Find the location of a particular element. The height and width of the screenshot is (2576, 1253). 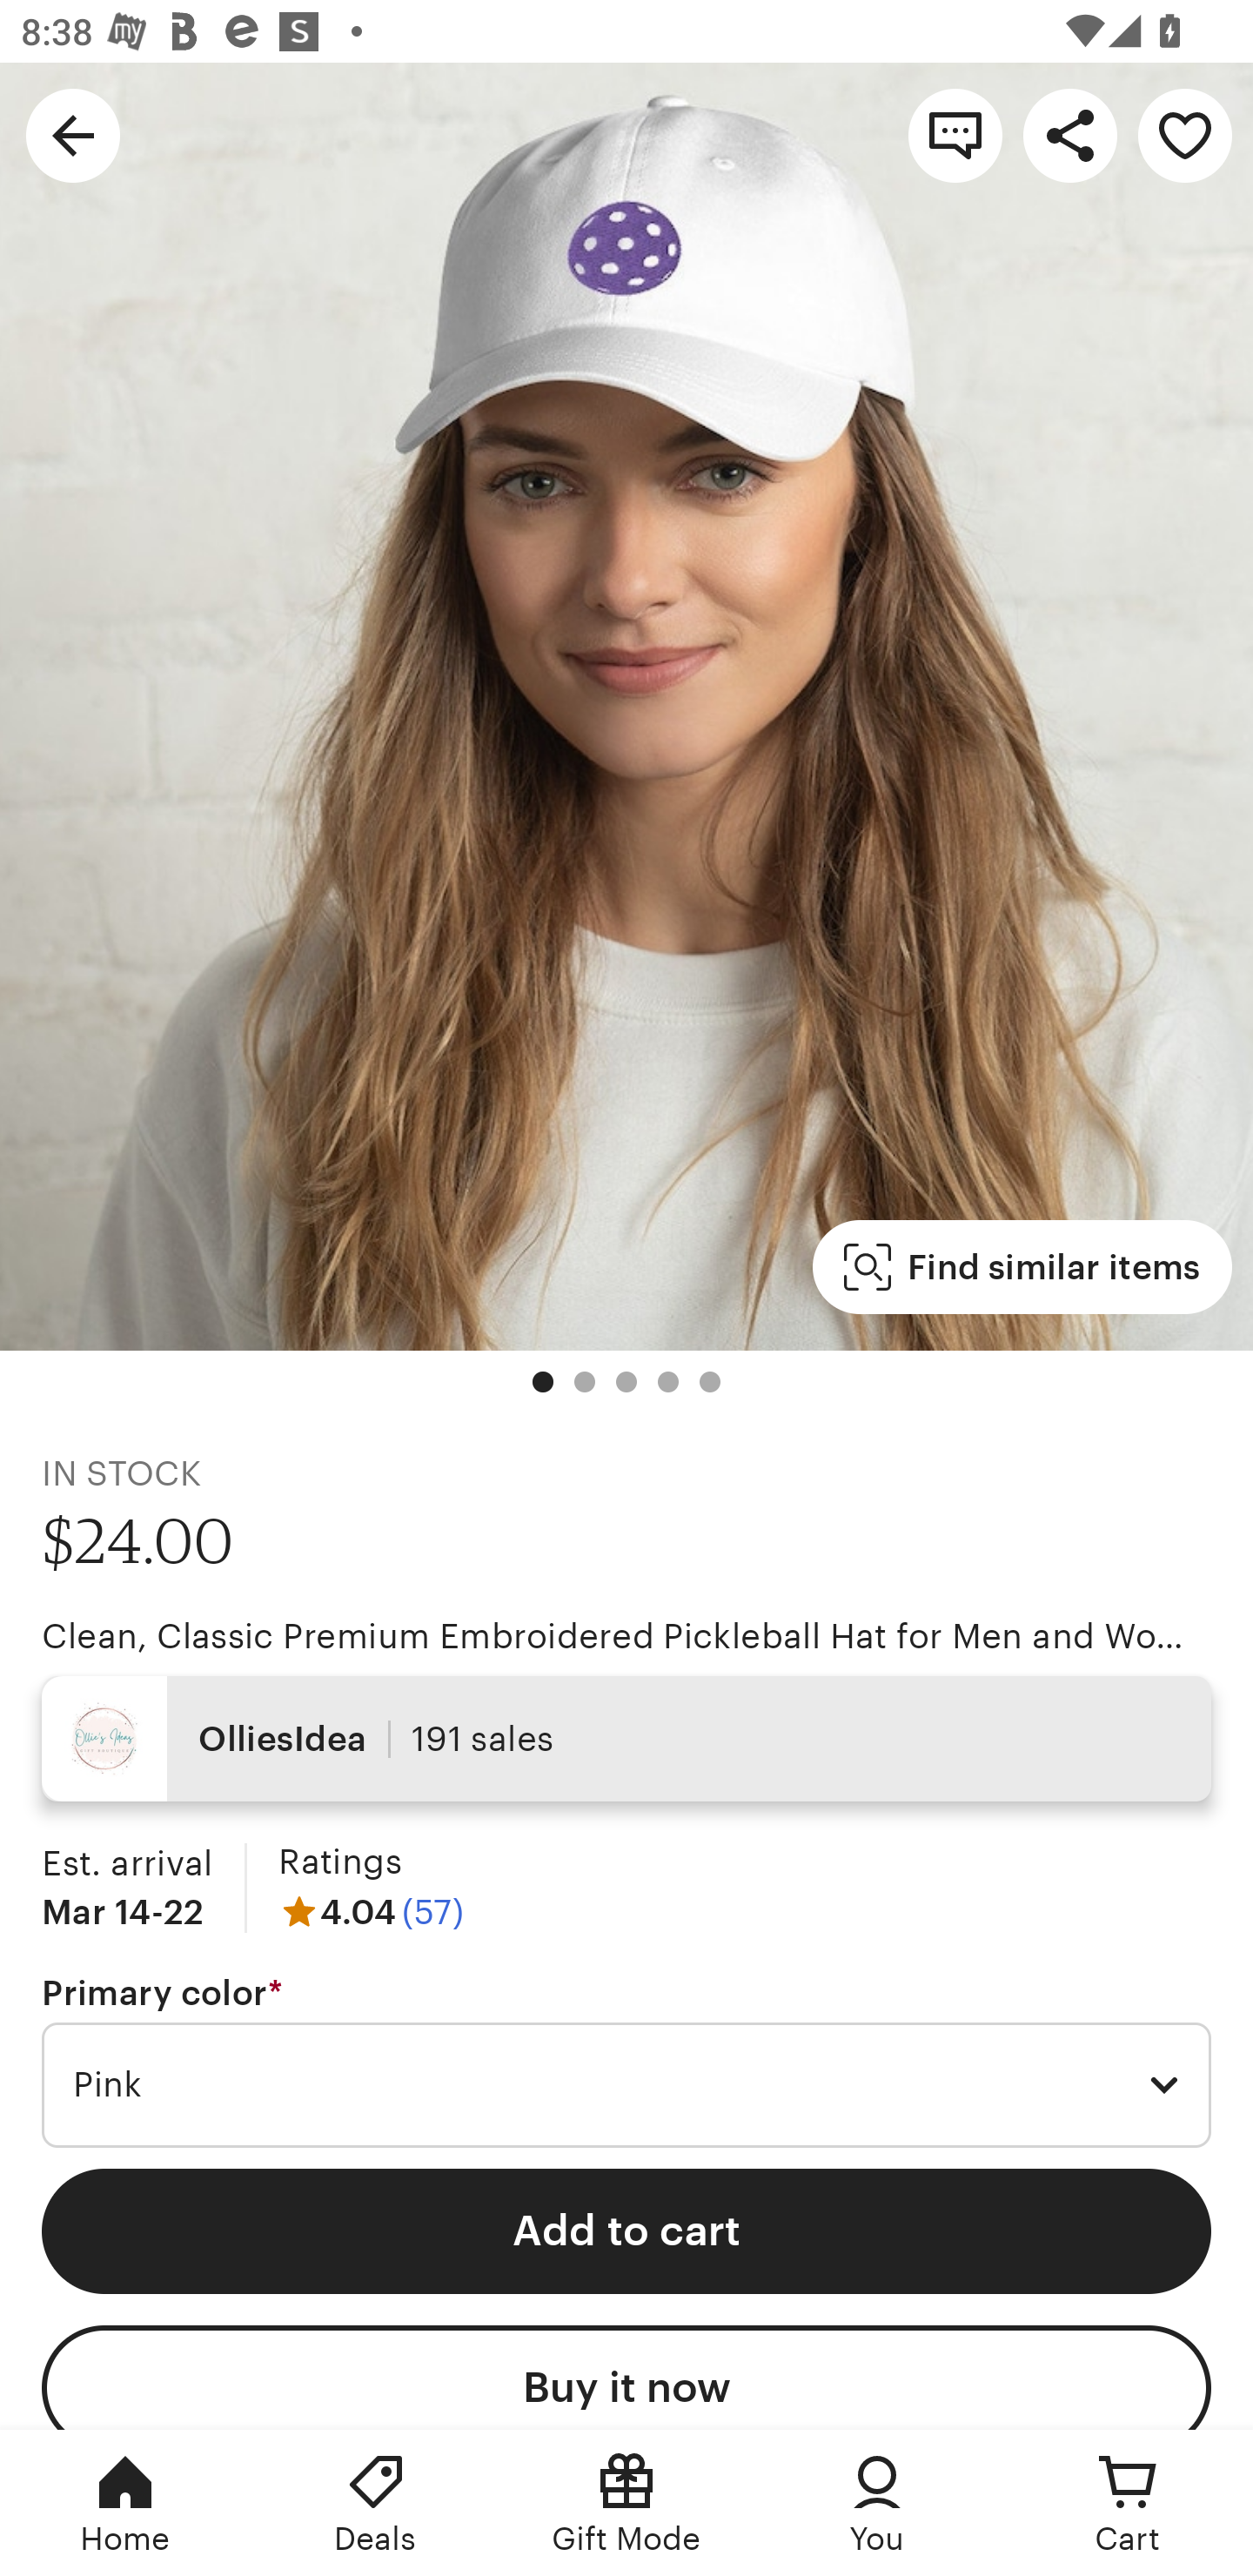

Gift Mode is located at coordinates (626, 2503).